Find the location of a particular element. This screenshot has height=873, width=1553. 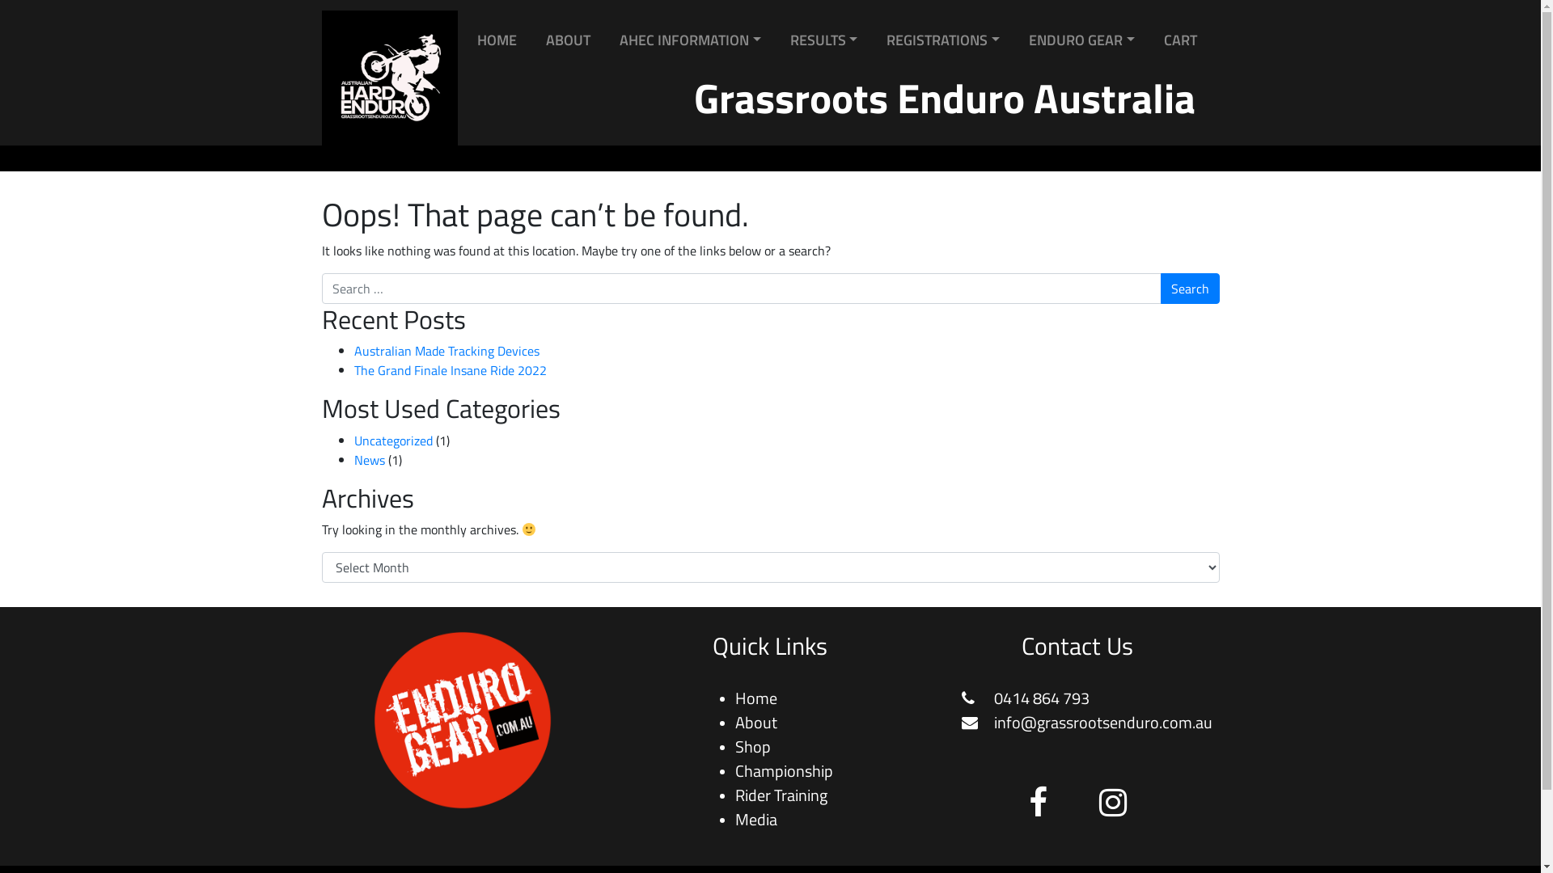

Home is located at coordinates (756, 698).